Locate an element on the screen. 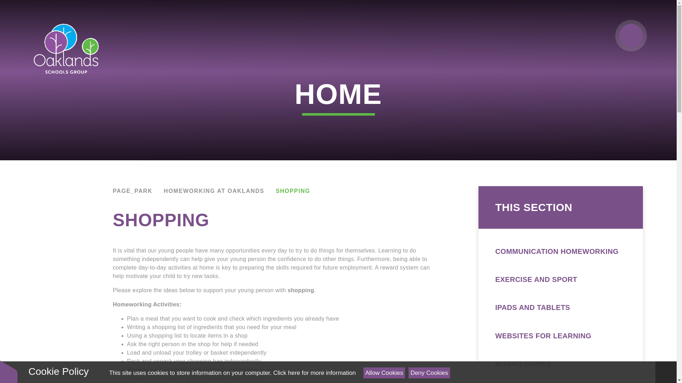 The width and height of the screenshot is (682, 383). Allow Cookies is located at coordinates (384, 373).